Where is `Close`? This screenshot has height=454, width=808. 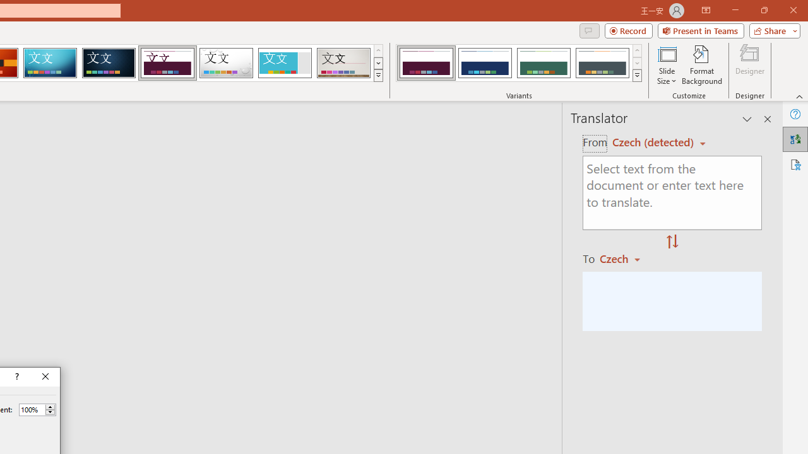 Close is located at coordinates (45, 377).